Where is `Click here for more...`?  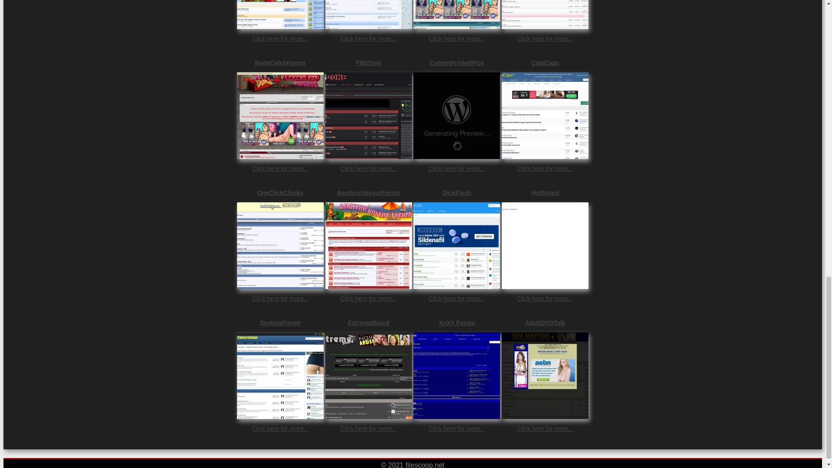
Click here for more... is located at coordinates (368, 169).